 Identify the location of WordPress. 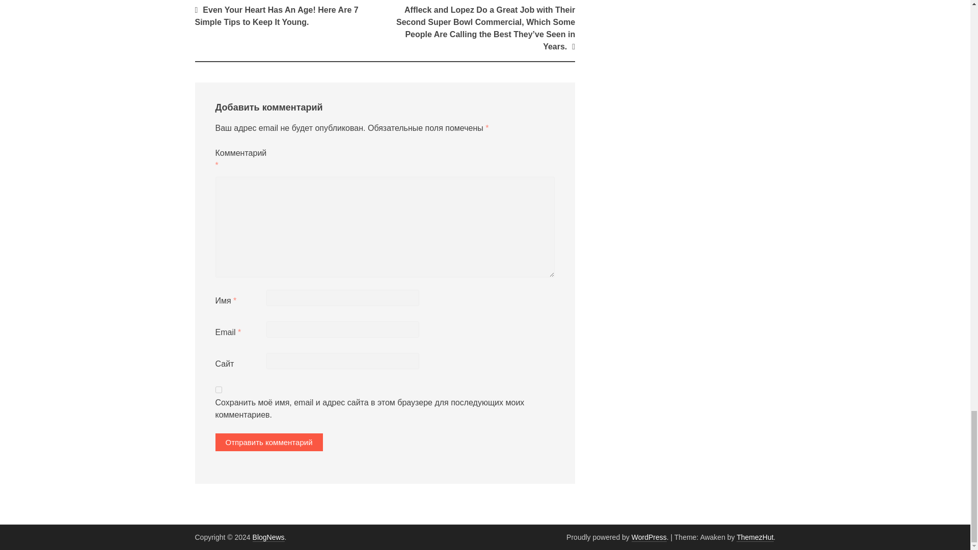
(649, 537).